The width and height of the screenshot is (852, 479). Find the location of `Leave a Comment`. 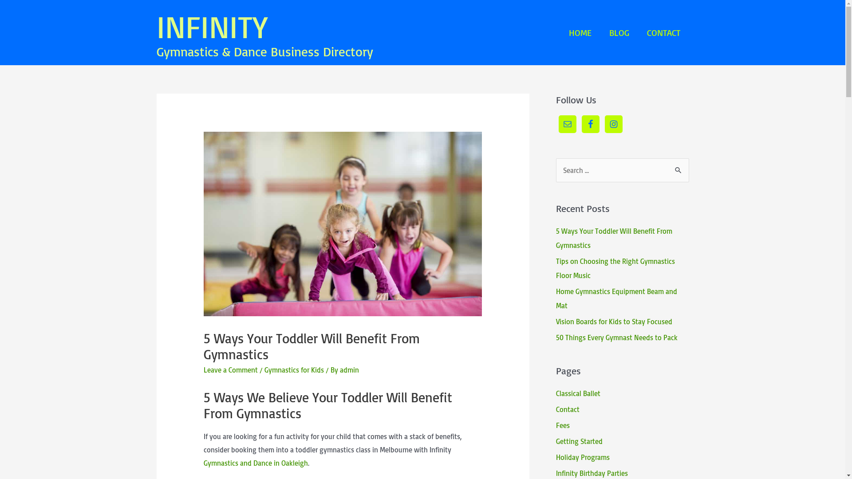

Leave a Comment is located at coordinates (231, 370).